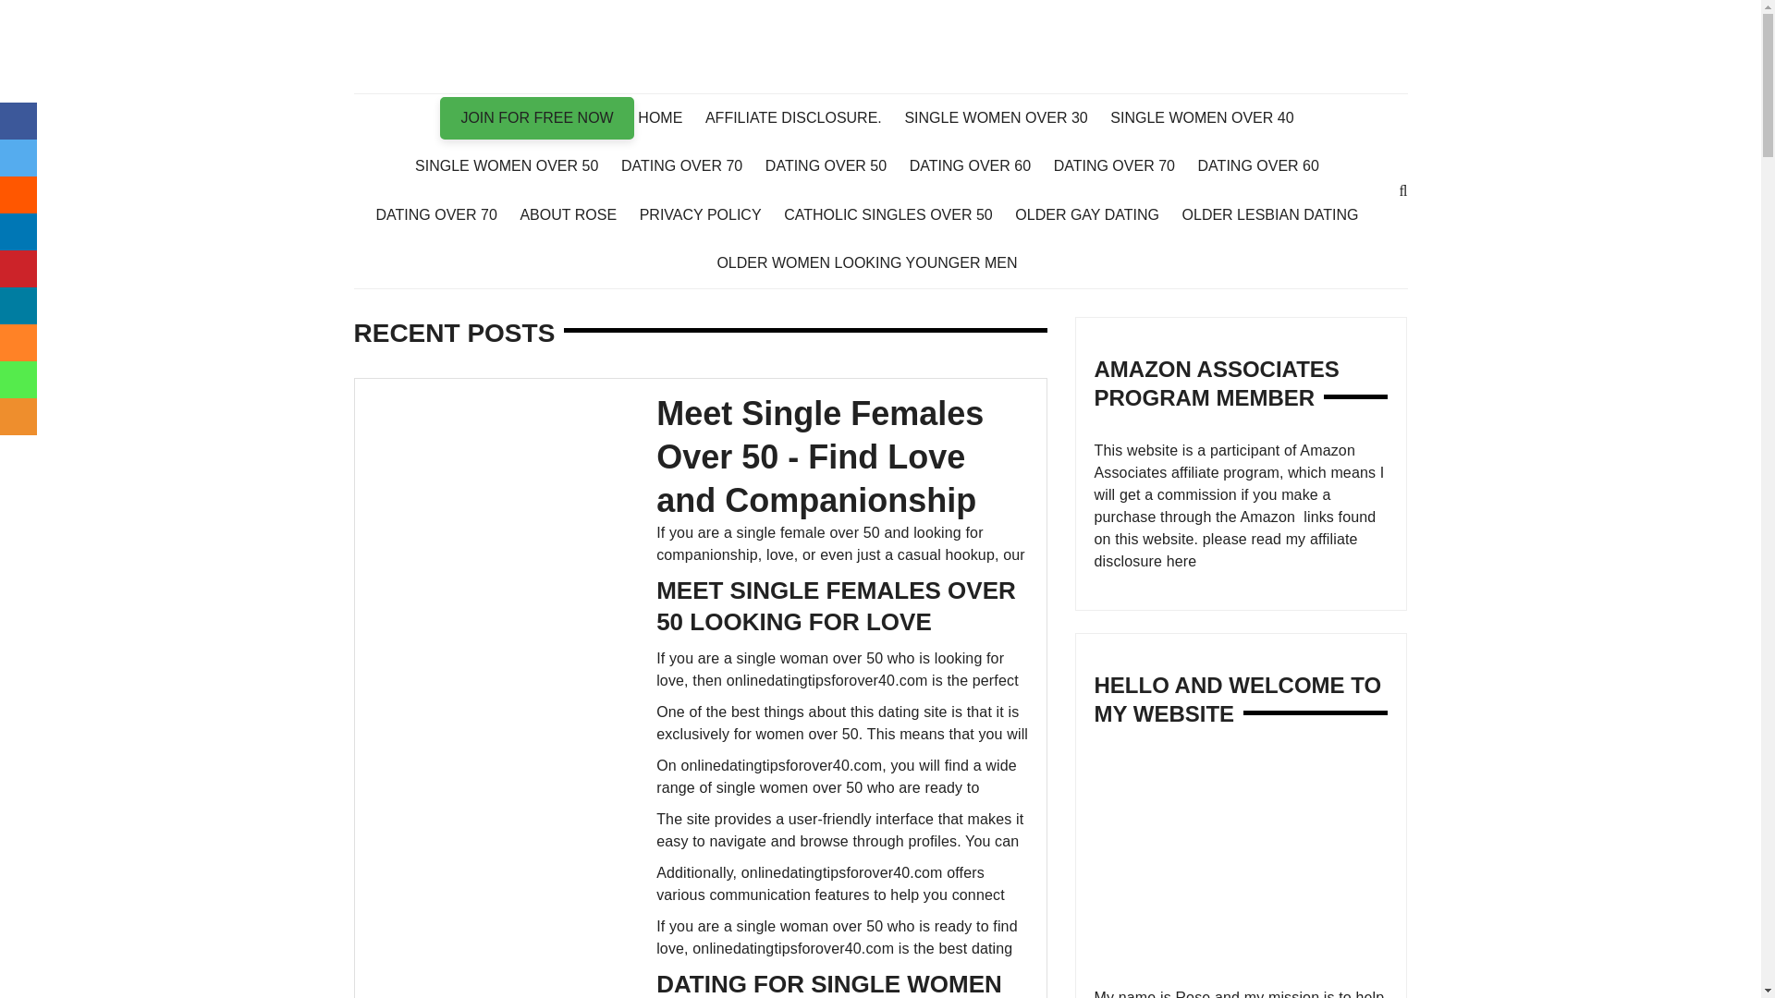 This screenshot has height=998, width=1775. Describe the element at coordinates (577, 215) in the screenshot. I see `ABOUT ROSE` at that location.